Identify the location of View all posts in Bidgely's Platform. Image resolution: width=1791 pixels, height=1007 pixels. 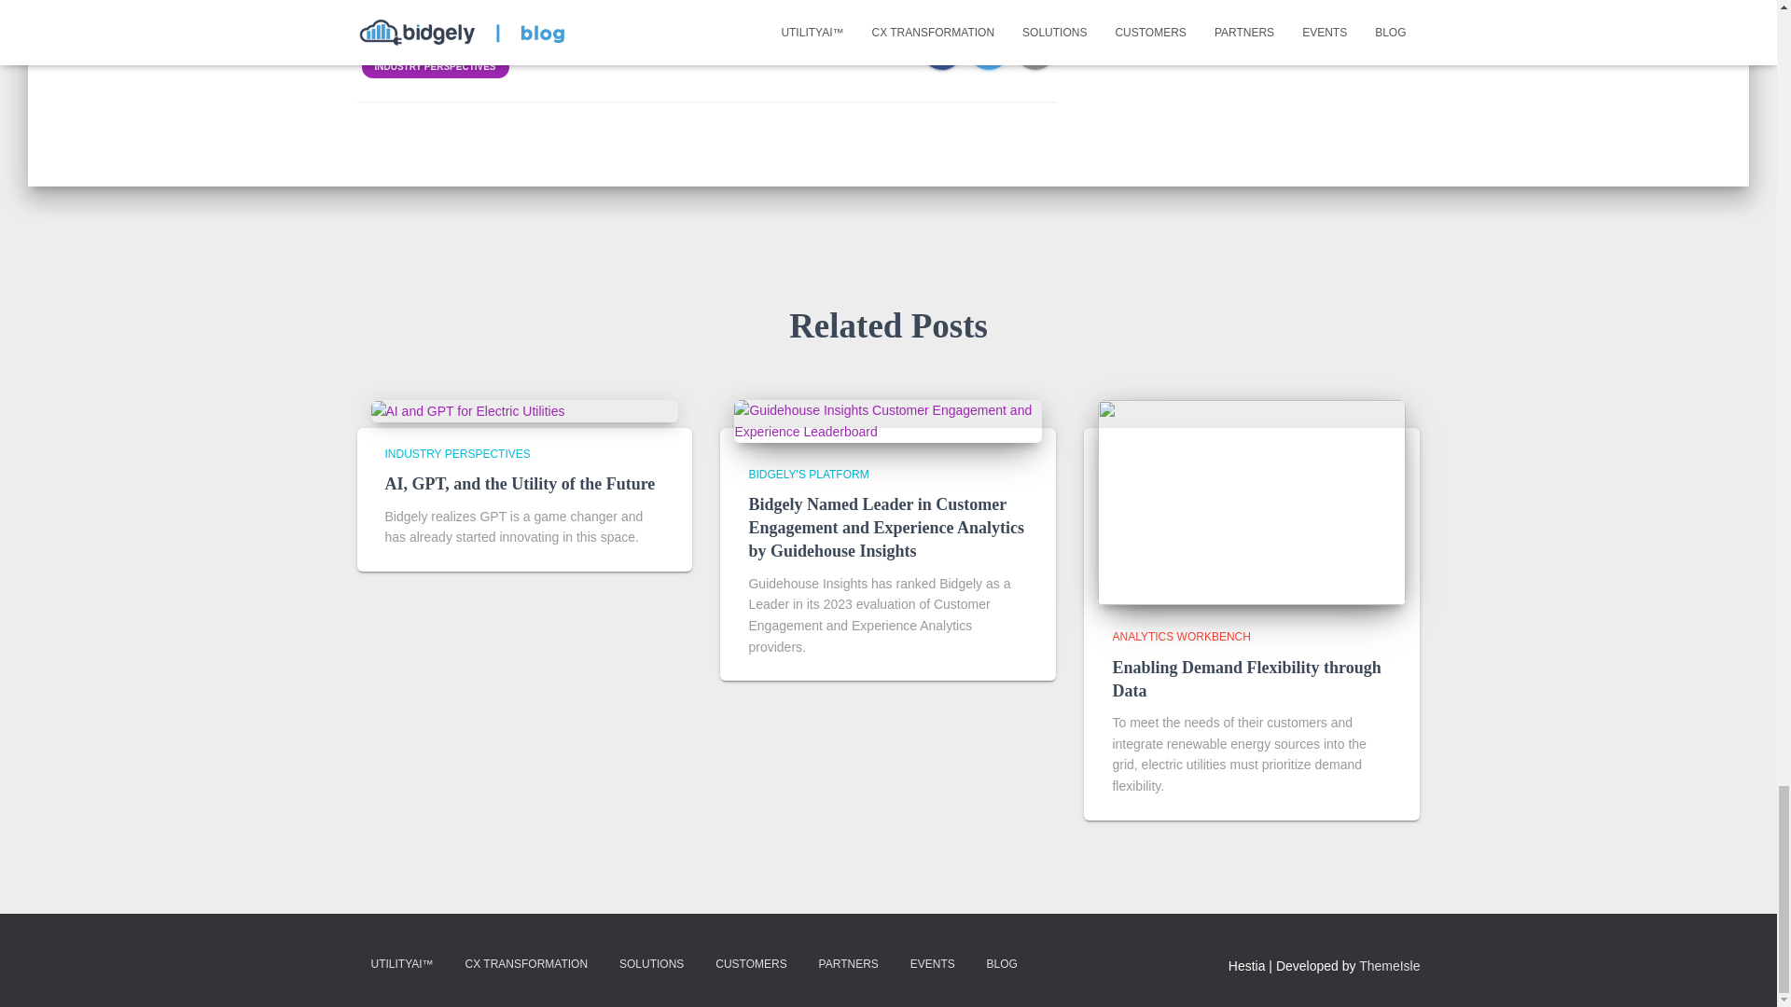
(808, 475).